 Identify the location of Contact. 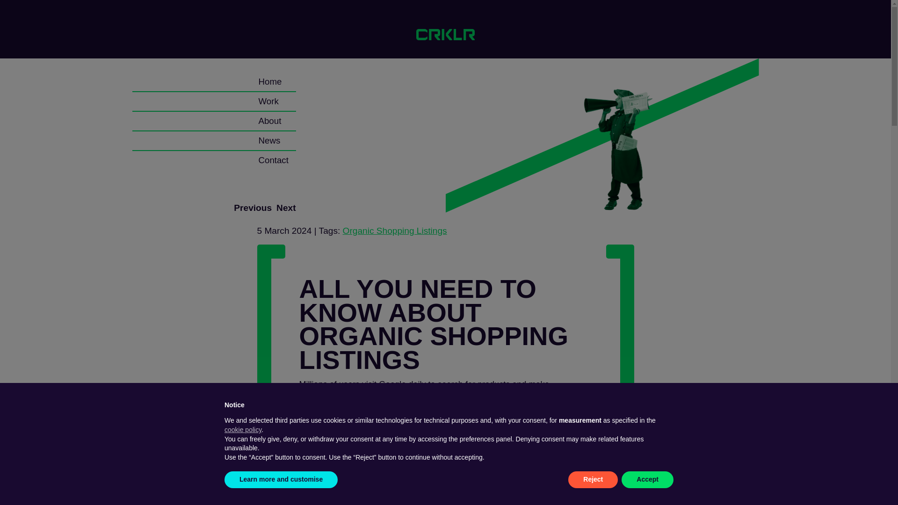
(273, 160).